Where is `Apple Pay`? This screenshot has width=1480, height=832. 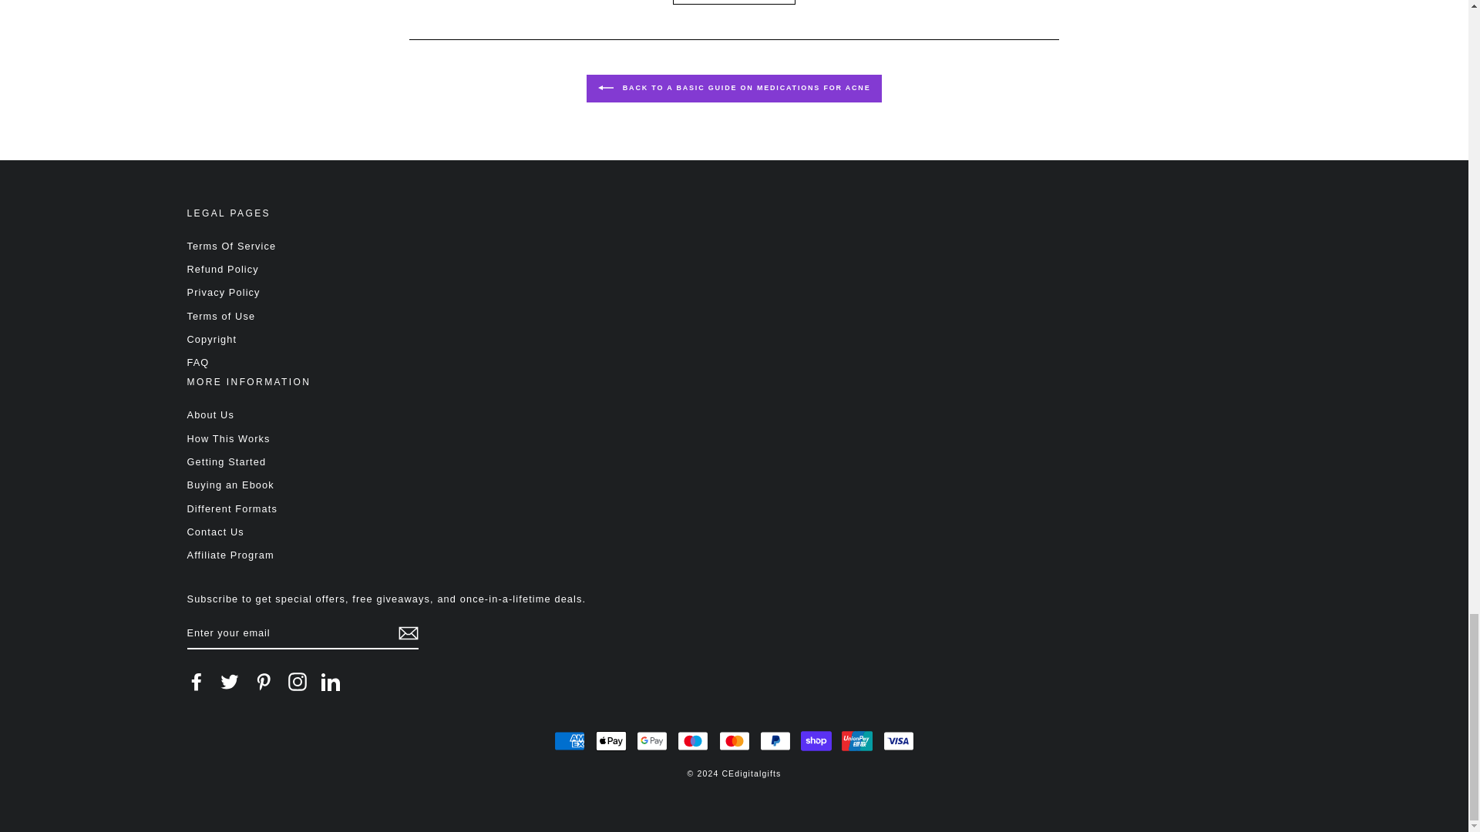
Apple Pay is located at coordinates (610, 740).